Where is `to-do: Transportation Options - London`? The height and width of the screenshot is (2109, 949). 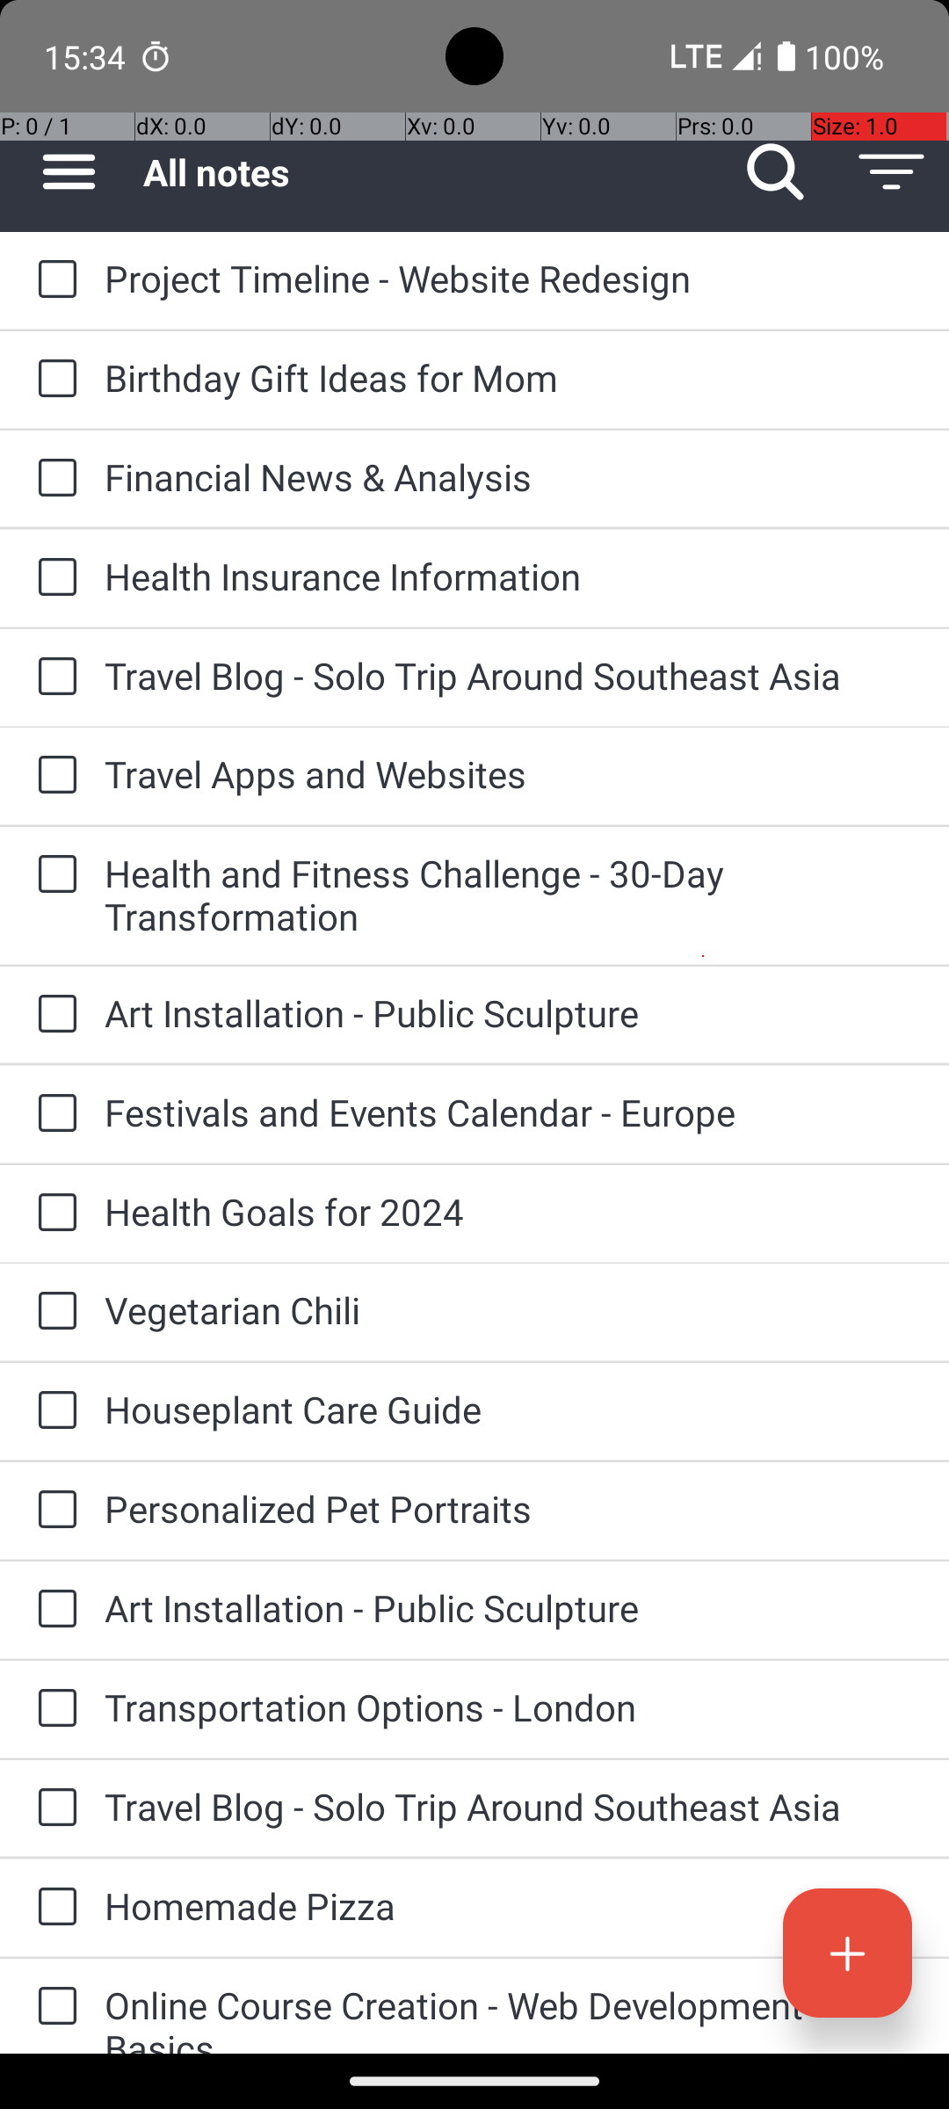 to-do: Transportation Options - London is located at coordinates (53, 1709).